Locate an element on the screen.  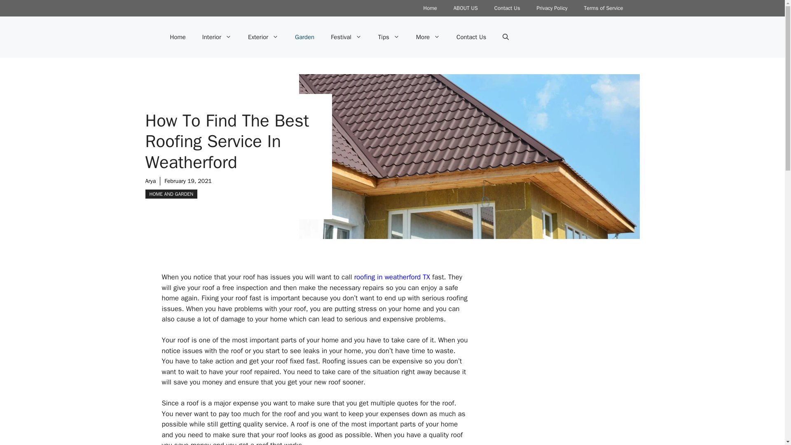
Home is located at coordinates (430, 8).